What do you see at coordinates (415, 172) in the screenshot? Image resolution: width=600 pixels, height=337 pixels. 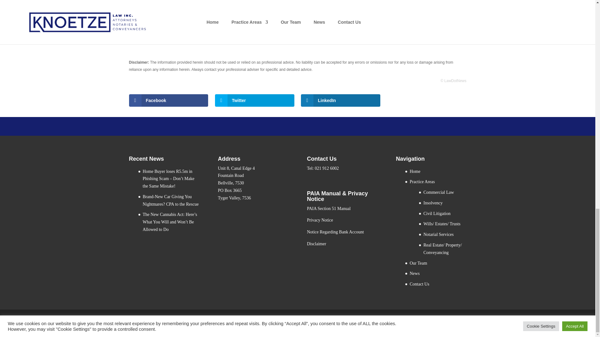 I see `Home` at bounding box center [415, 172].